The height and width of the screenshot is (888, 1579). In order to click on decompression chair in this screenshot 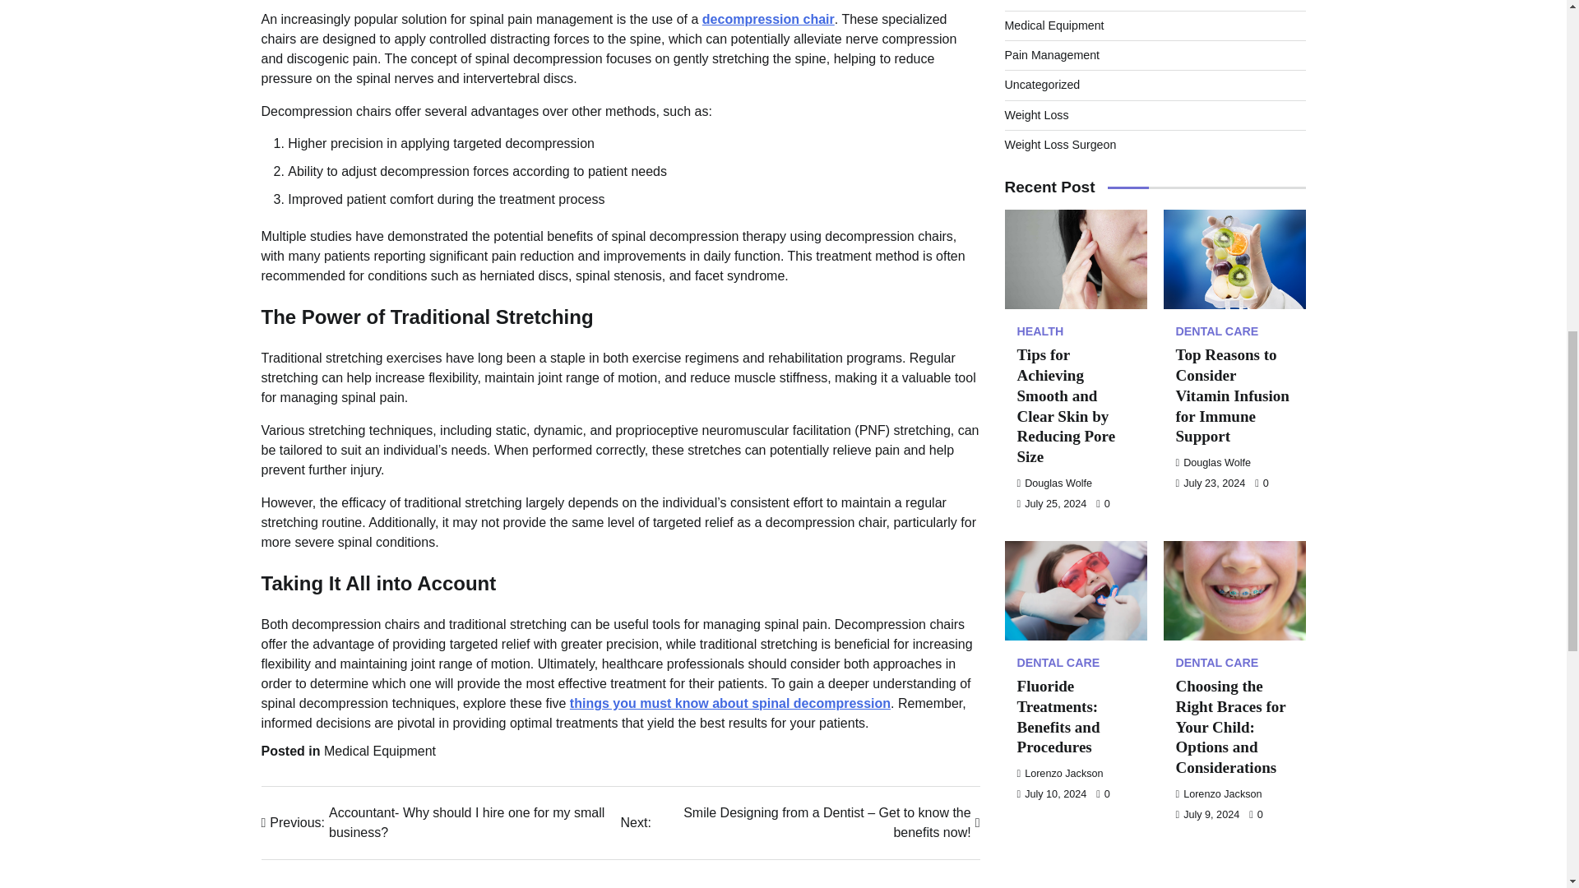, I will do `click(768, 20)`.